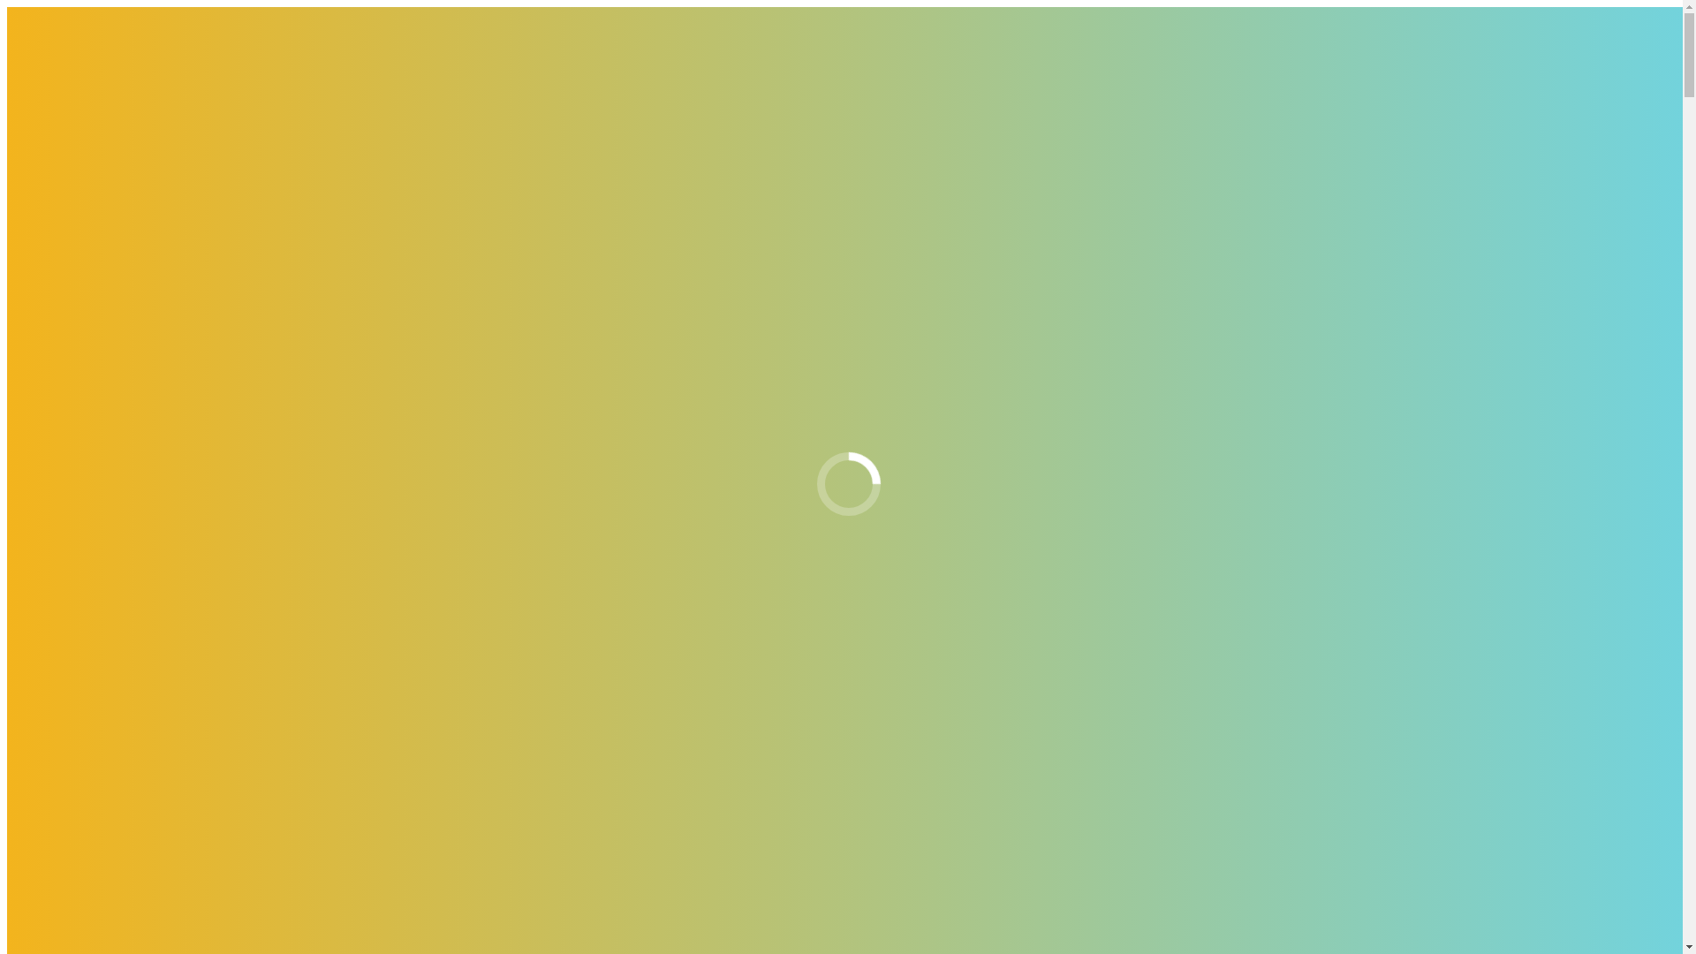 The width and height of the screenshot is (1696, 954). Describe the element at coordinates (85, 691) in the screenshot. I see `Search form` at that location.